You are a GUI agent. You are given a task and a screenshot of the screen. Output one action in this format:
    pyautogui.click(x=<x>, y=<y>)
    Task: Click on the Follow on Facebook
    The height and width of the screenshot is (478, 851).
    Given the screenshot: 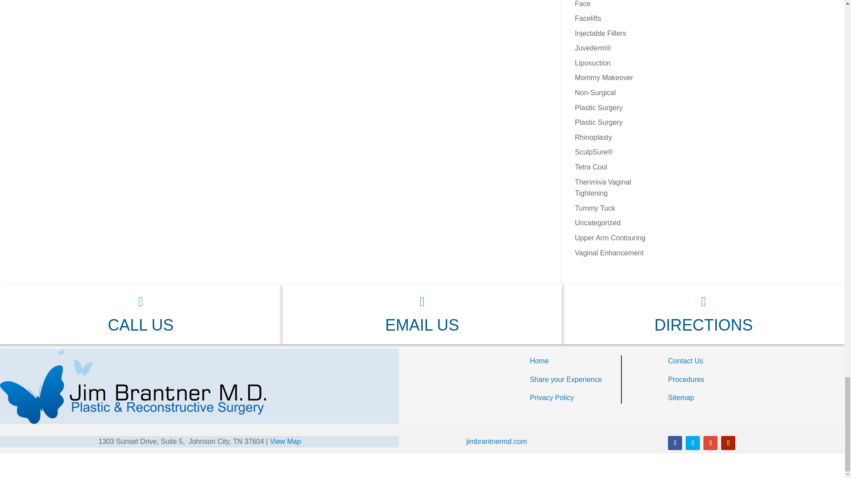 What is the action you would take?
    pyautogui.click(x=675, y=443)
    